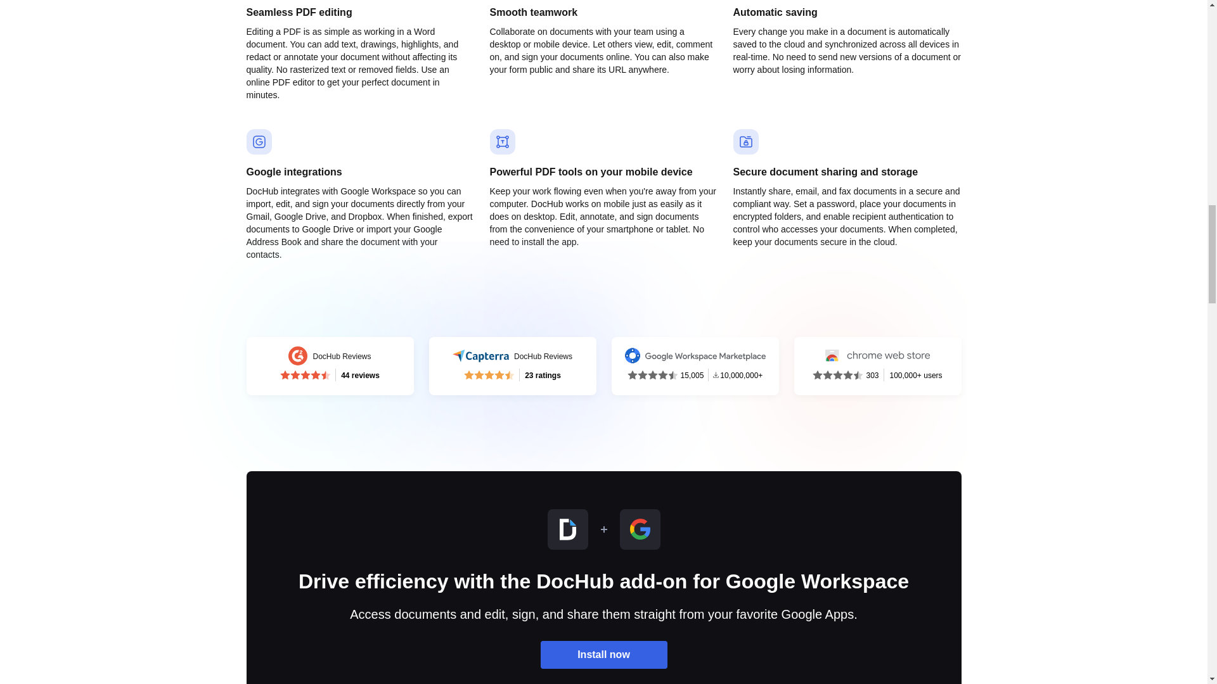 The image size is (1217, 684). What do you see at coordinates (603, 655) in the screenshot?
I see `Install now` at bounding box center [603, 655].